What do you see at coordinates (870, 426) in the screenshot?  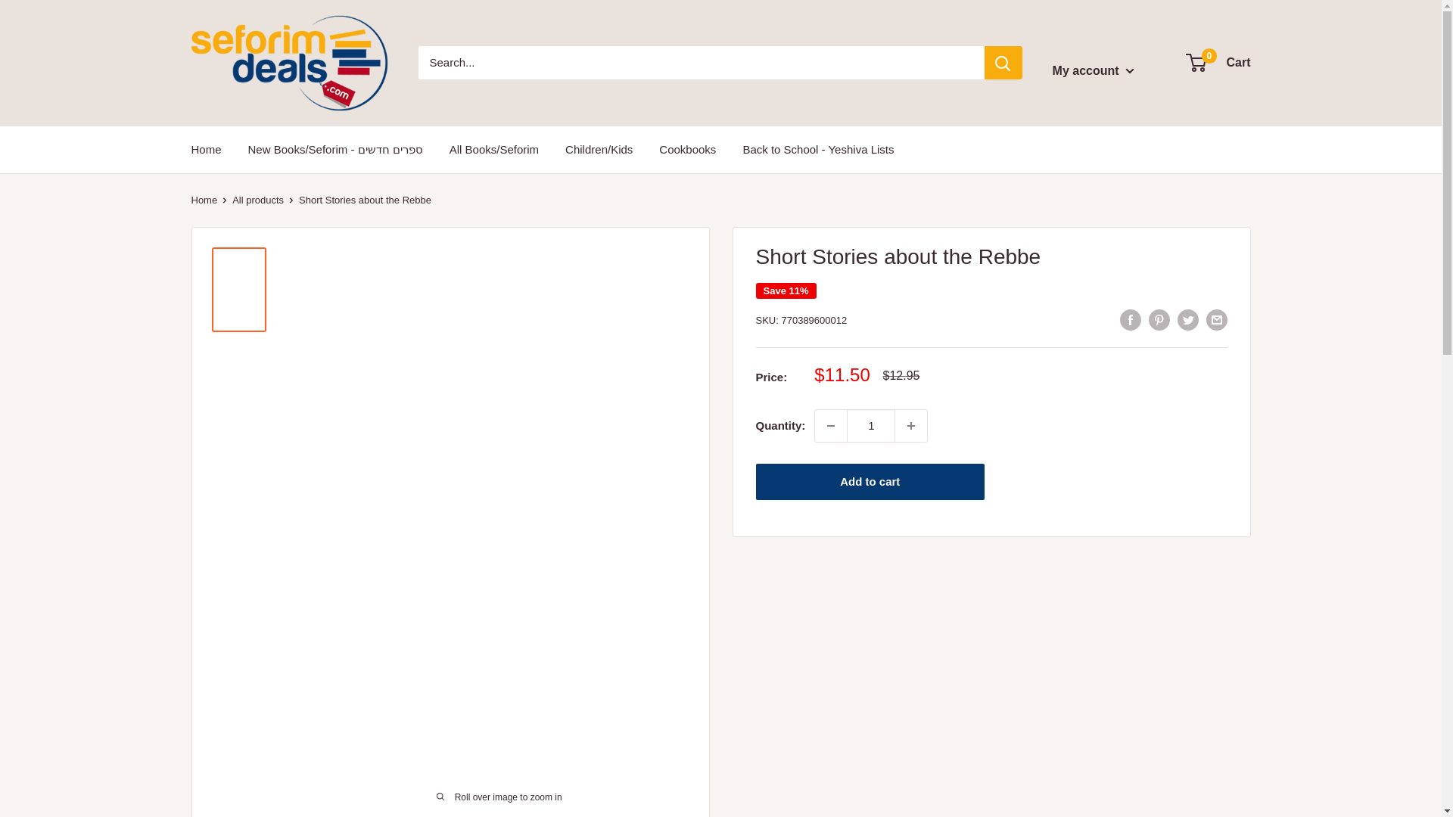 I see `1` at bounding box center [870, 426].